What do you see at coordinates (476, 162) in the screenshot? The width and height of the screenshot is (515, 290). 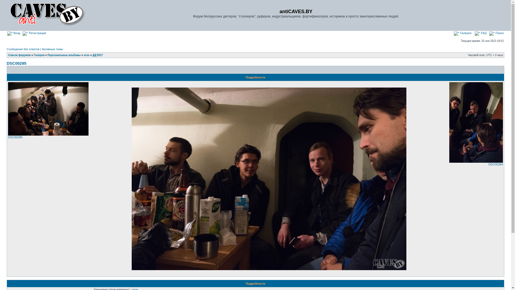 I see `DSC00284` at bounding box center [476, 162].